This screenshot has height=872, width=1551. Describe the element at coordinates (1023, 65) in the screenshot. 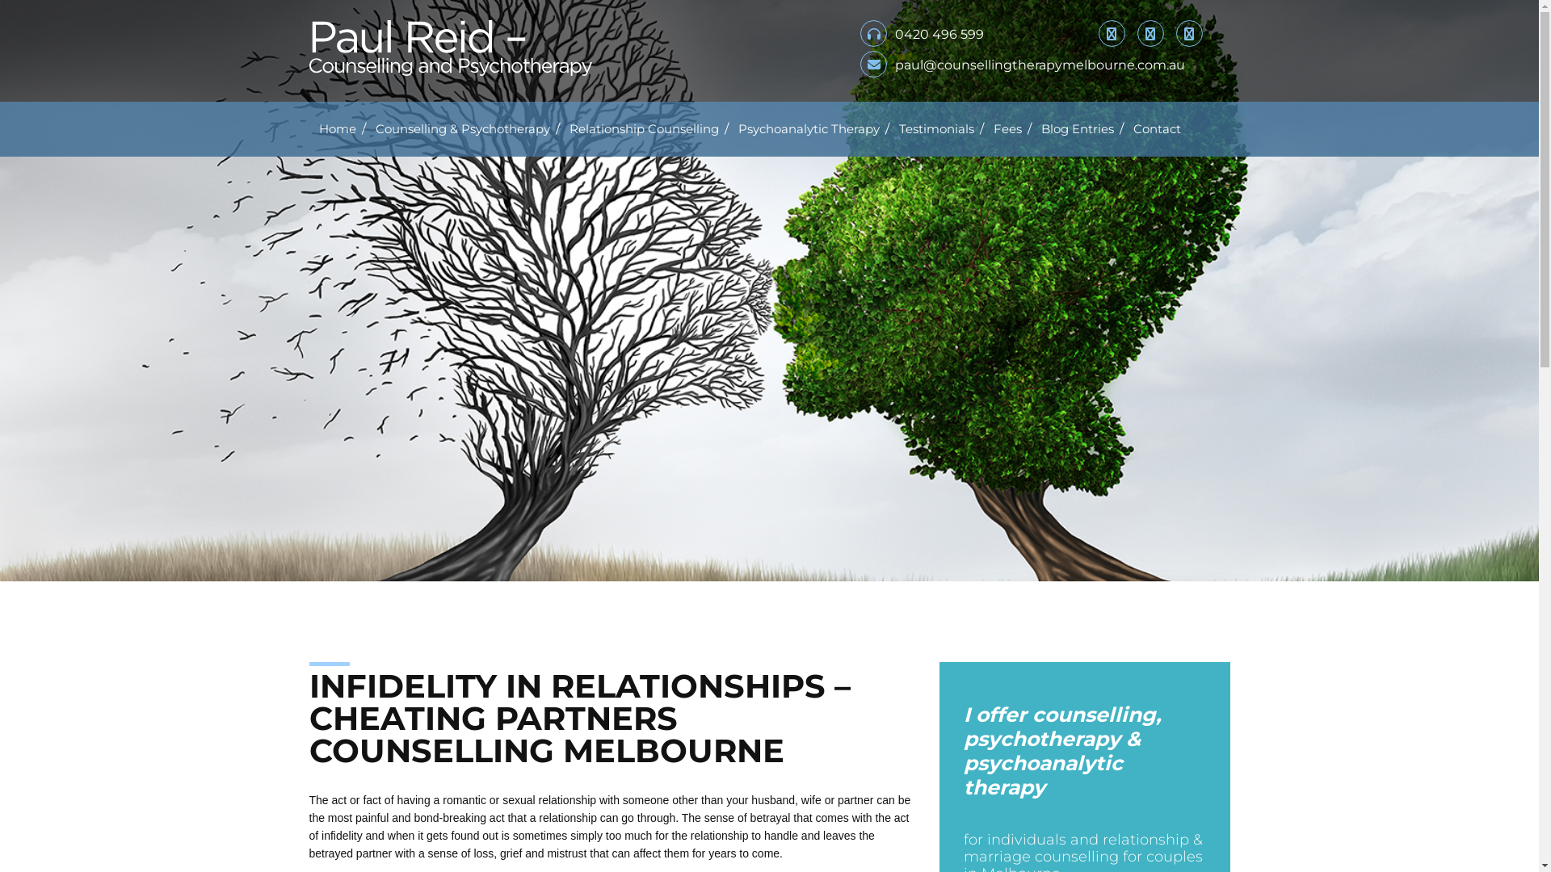

I see `paul@counsellingtherapymelbourne.com.au` at that location.